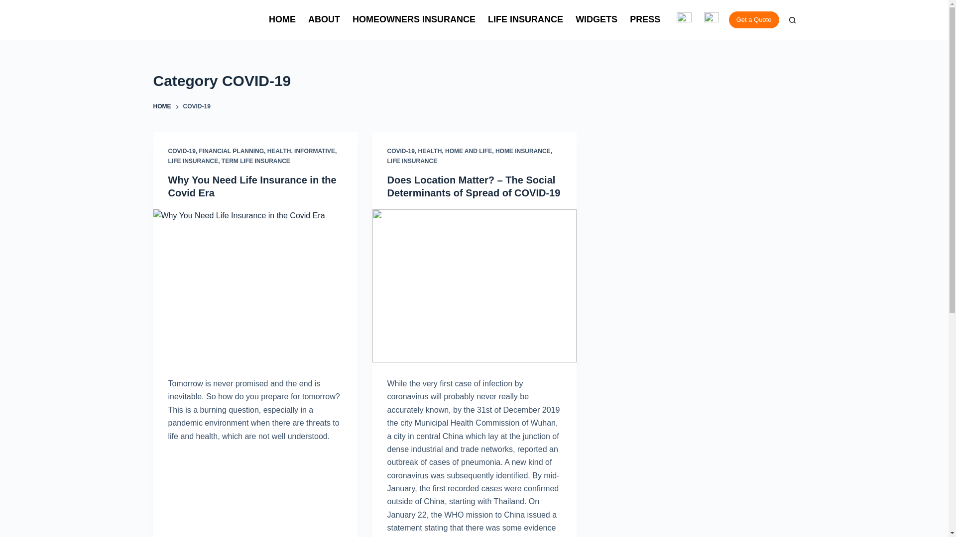 Image resolution: width=956 pixels, height=537 pixels. I want to click on HOME, so click(282, 20).